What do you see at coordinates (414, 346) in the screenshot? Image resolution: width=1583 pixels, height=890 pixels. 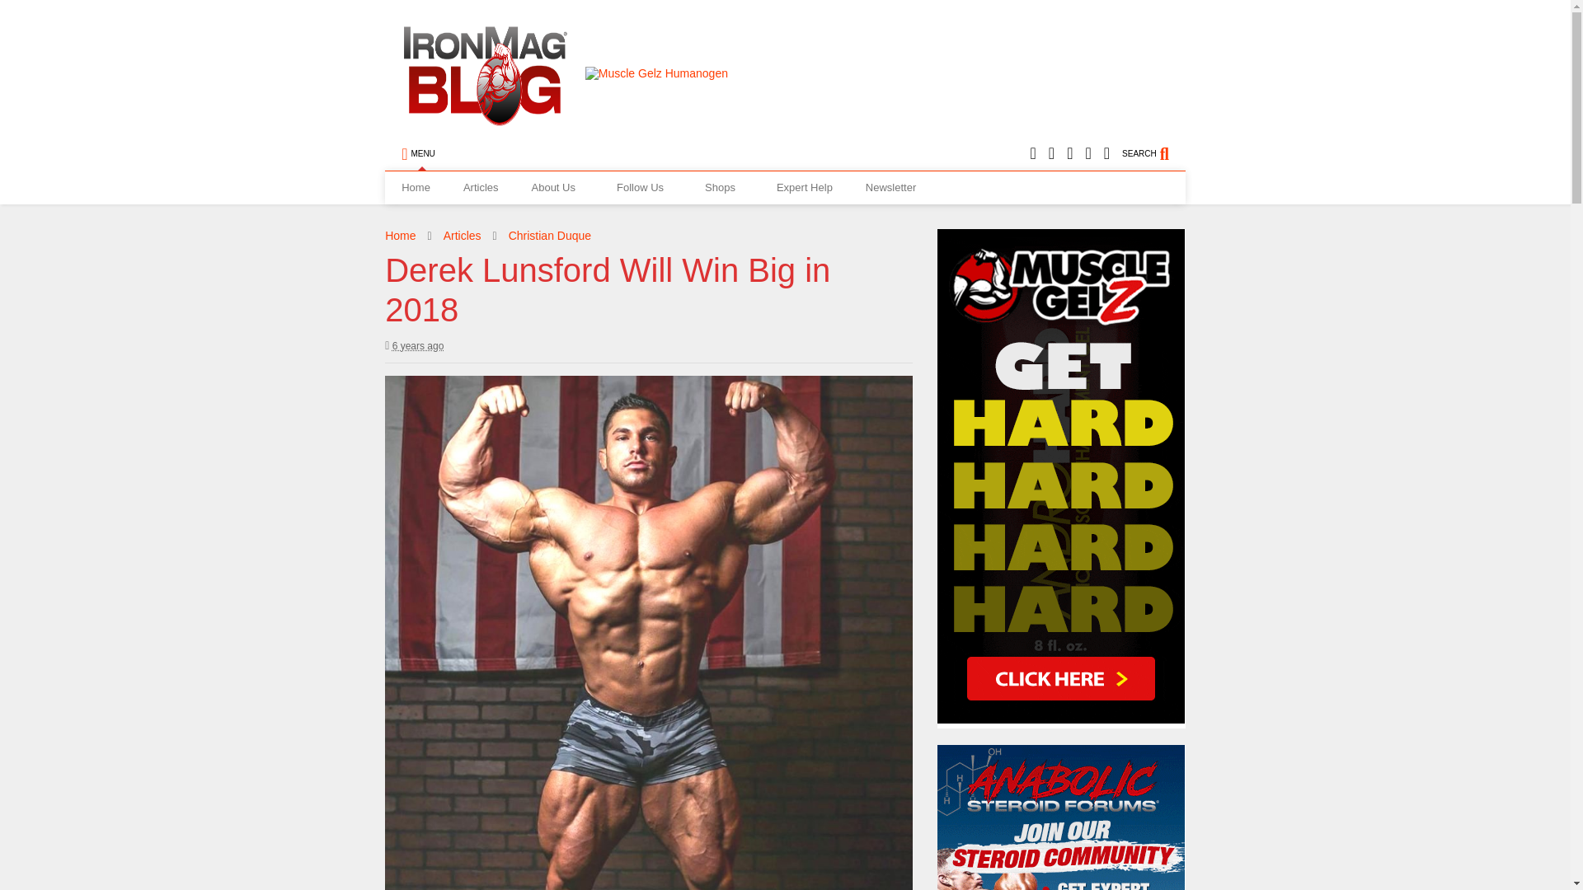 I see `6 years ago` at bounding box center [414, 346].